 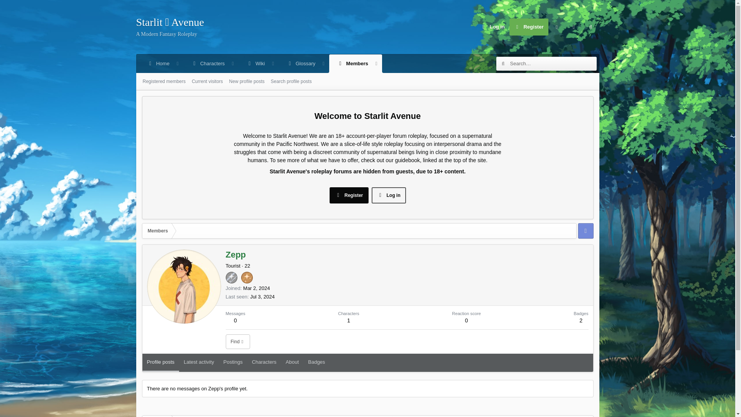 What do you see at coordinates (492, 27) in the screenshot?
I see `Characters` at bounding box center [492, 27].